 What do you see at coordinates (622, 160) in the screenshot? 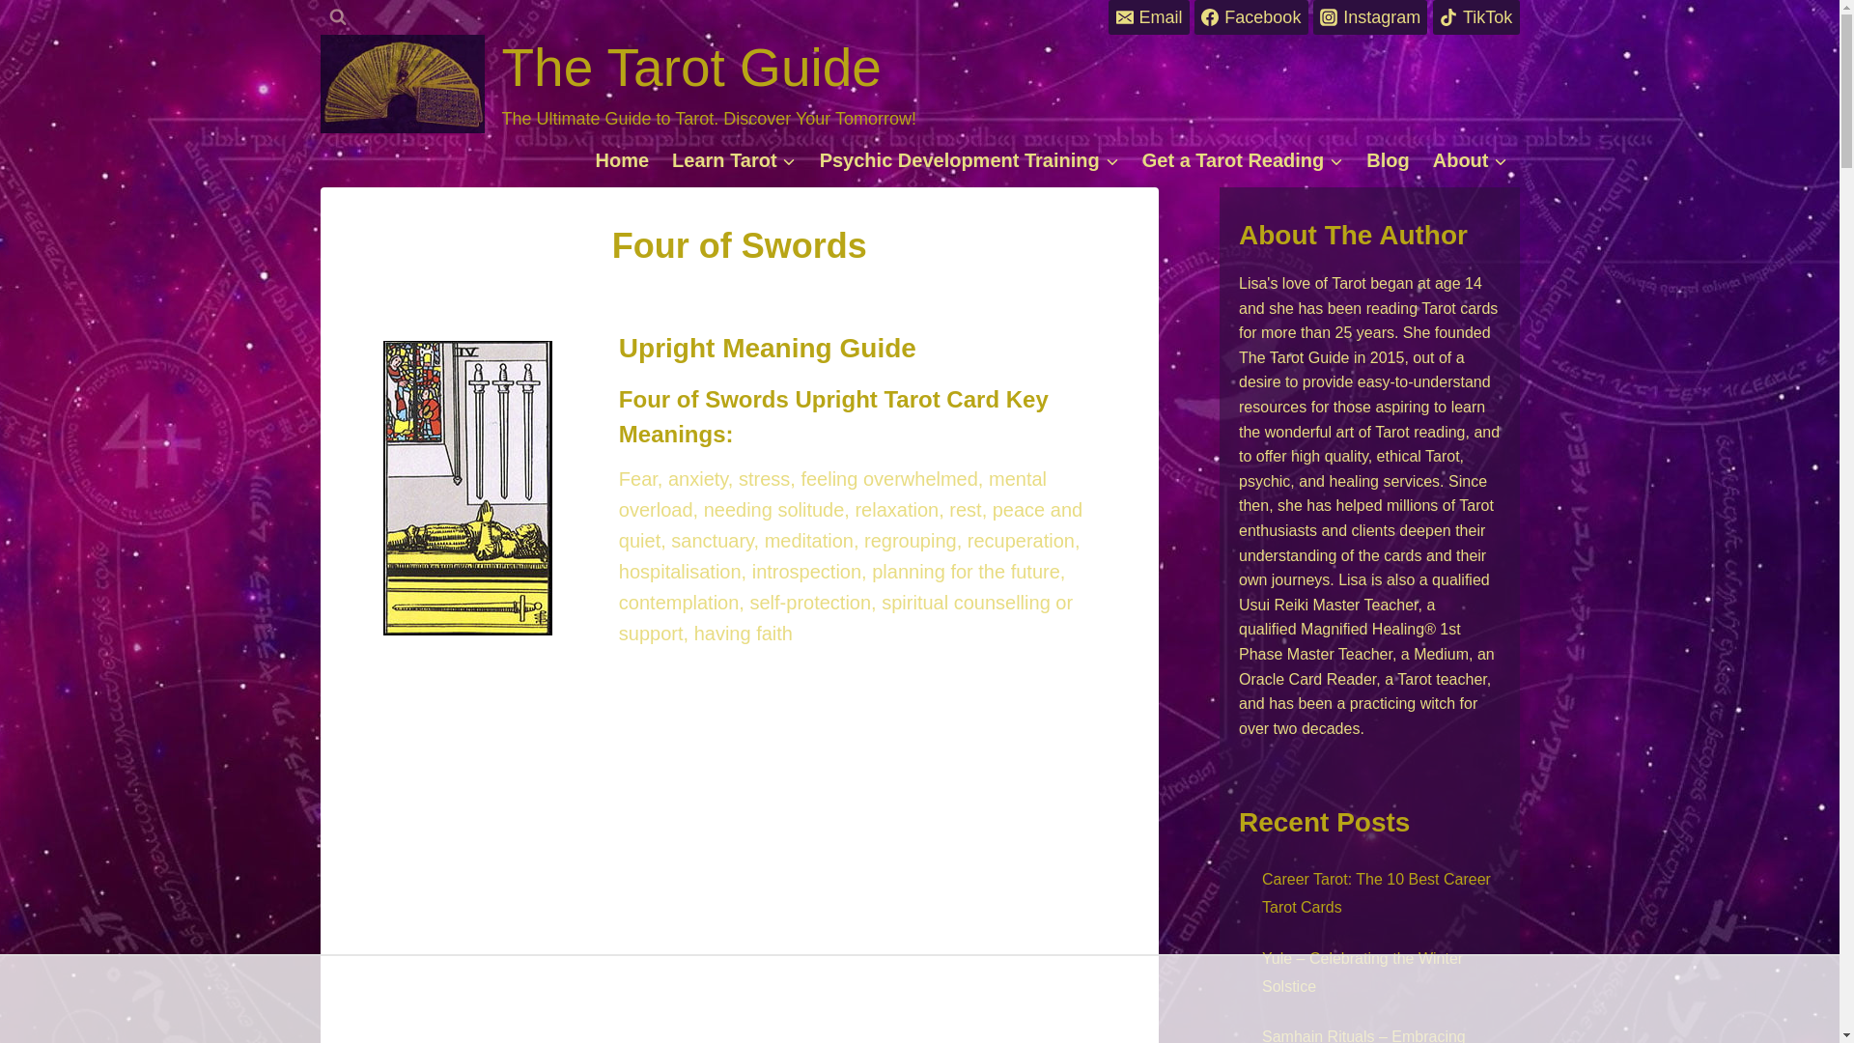
I see `Home` at bounding box center [622, 160].